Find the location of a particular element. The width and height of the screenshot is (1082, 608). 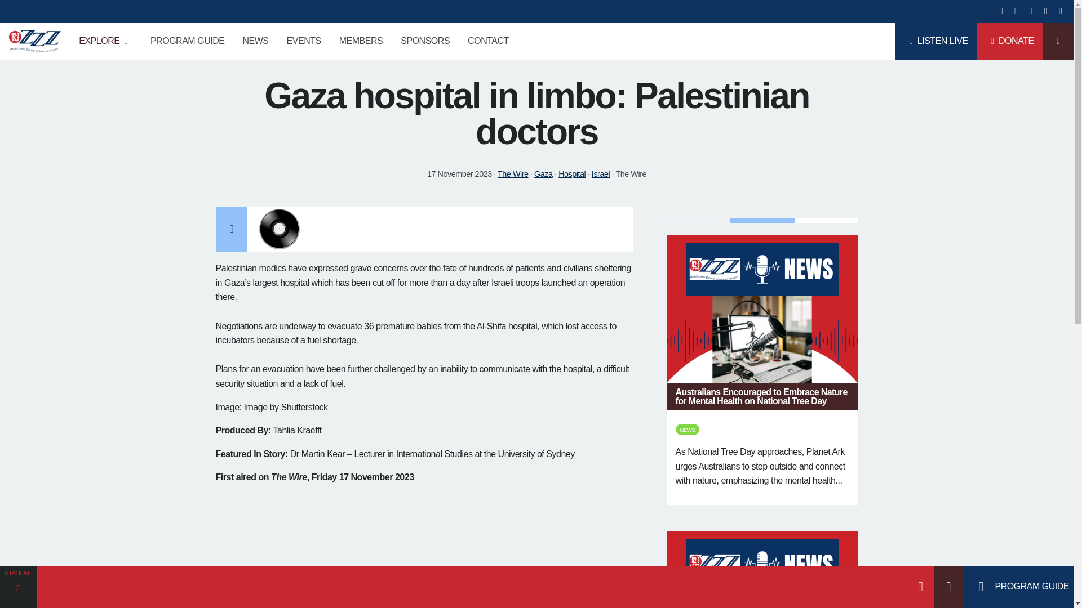

DONATE is located at coordinates (1010, 41).